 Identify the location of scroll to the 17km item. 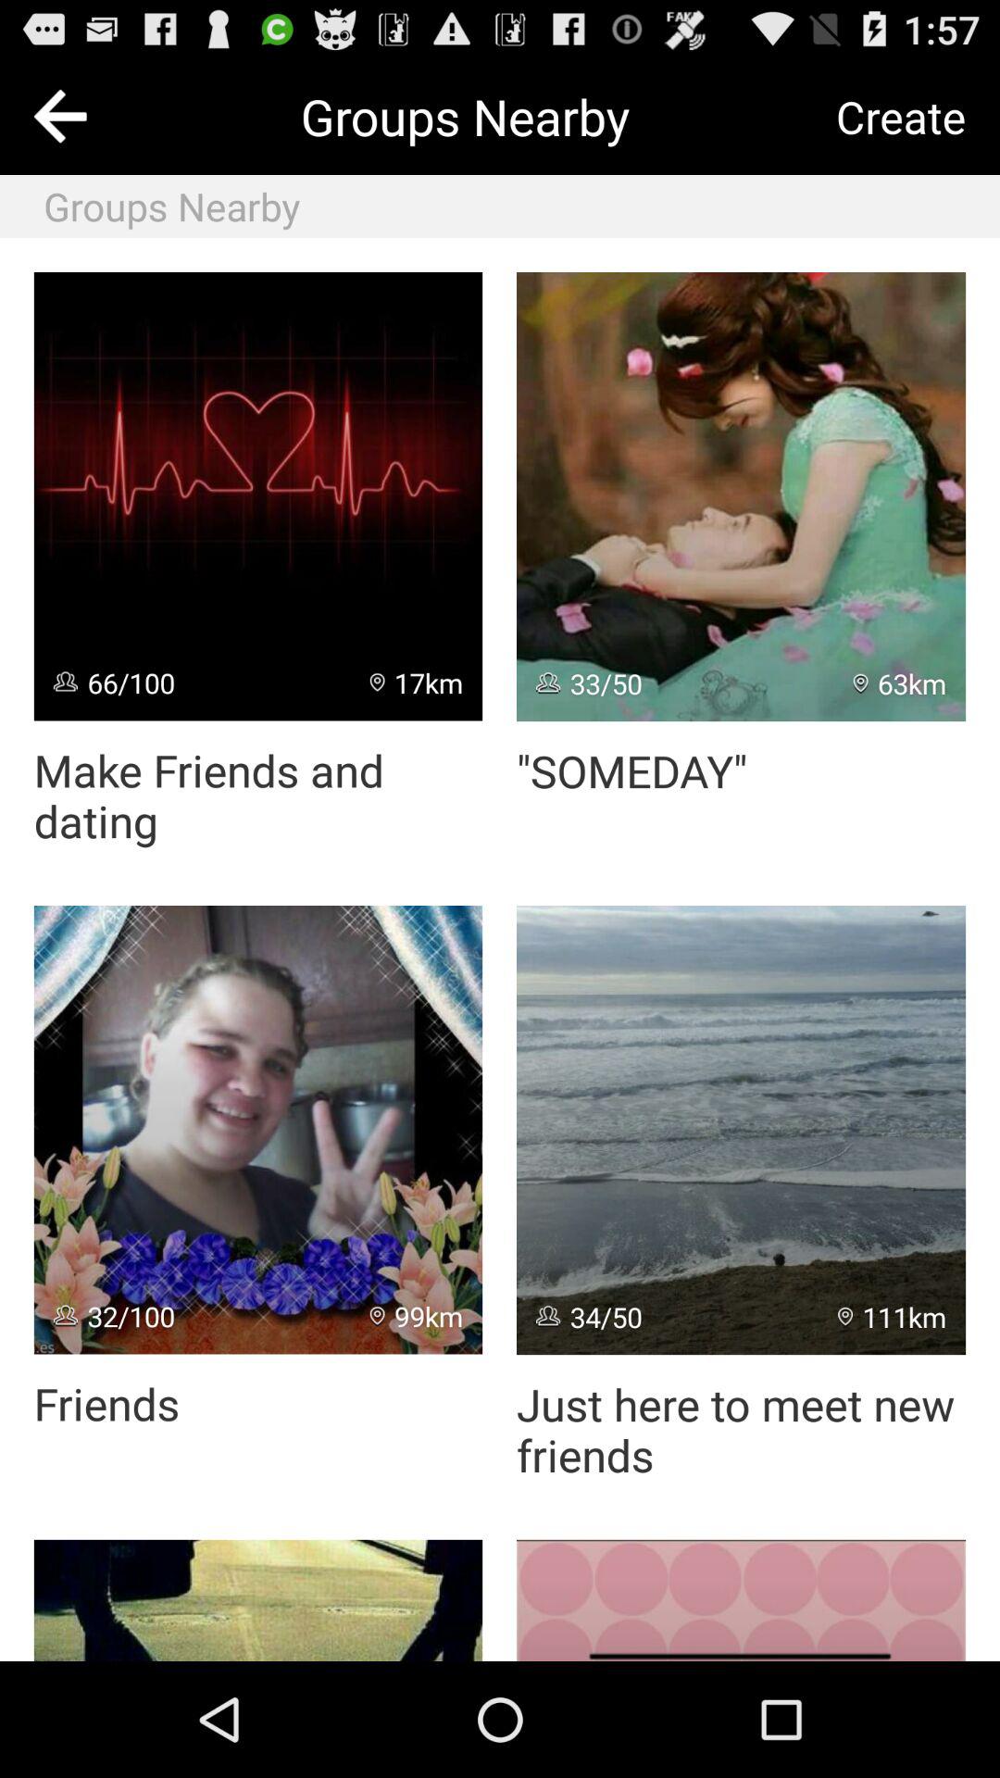
(417, 682).